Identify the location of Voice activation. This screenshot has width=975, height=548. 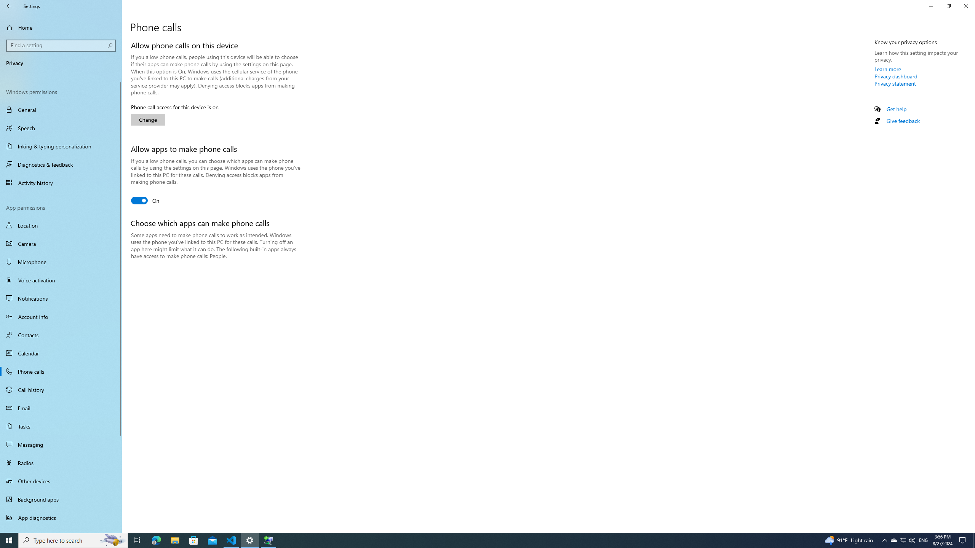
(61, 280).